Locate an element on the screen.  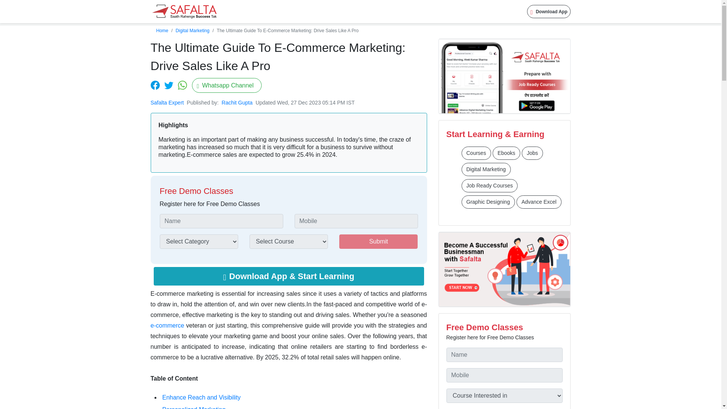
Safalta Expert is located at coordinates (167, 102).